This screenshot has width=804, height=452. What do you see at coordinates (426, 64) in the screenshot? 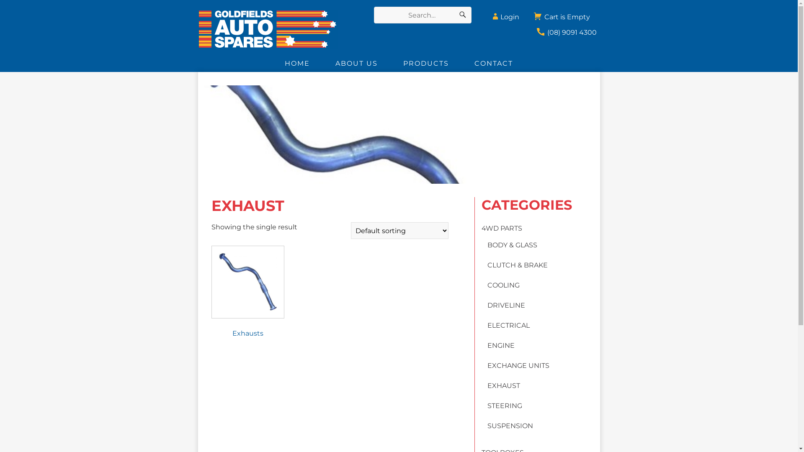
I see `PRODUCTS` at bounding box center [426, 64].